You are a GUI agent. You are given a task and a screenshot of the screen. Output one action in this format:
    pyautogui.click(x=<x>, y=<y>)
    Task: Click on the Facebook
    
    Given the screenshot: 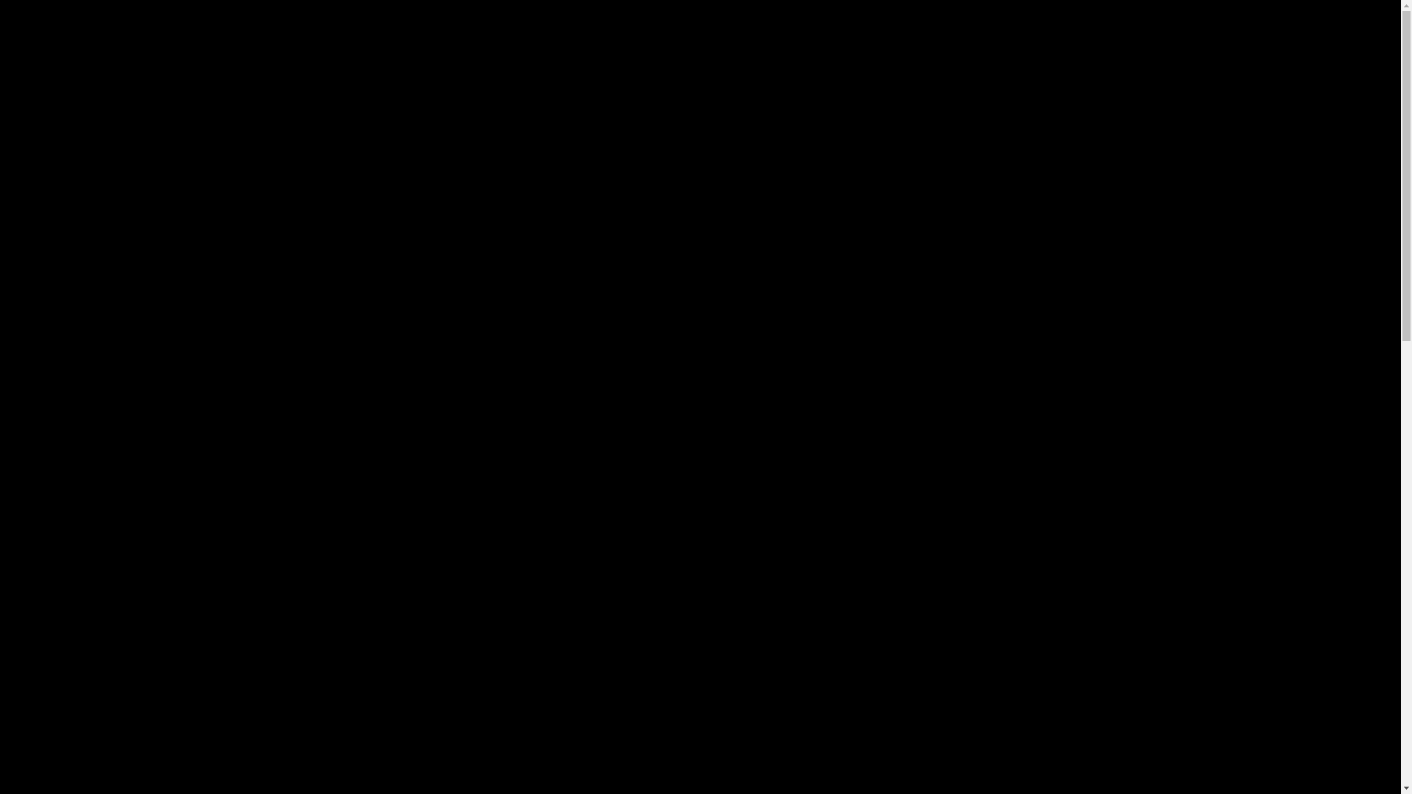 What is the action you would take?
    pyautogui.click(x=1126, y=569)
    